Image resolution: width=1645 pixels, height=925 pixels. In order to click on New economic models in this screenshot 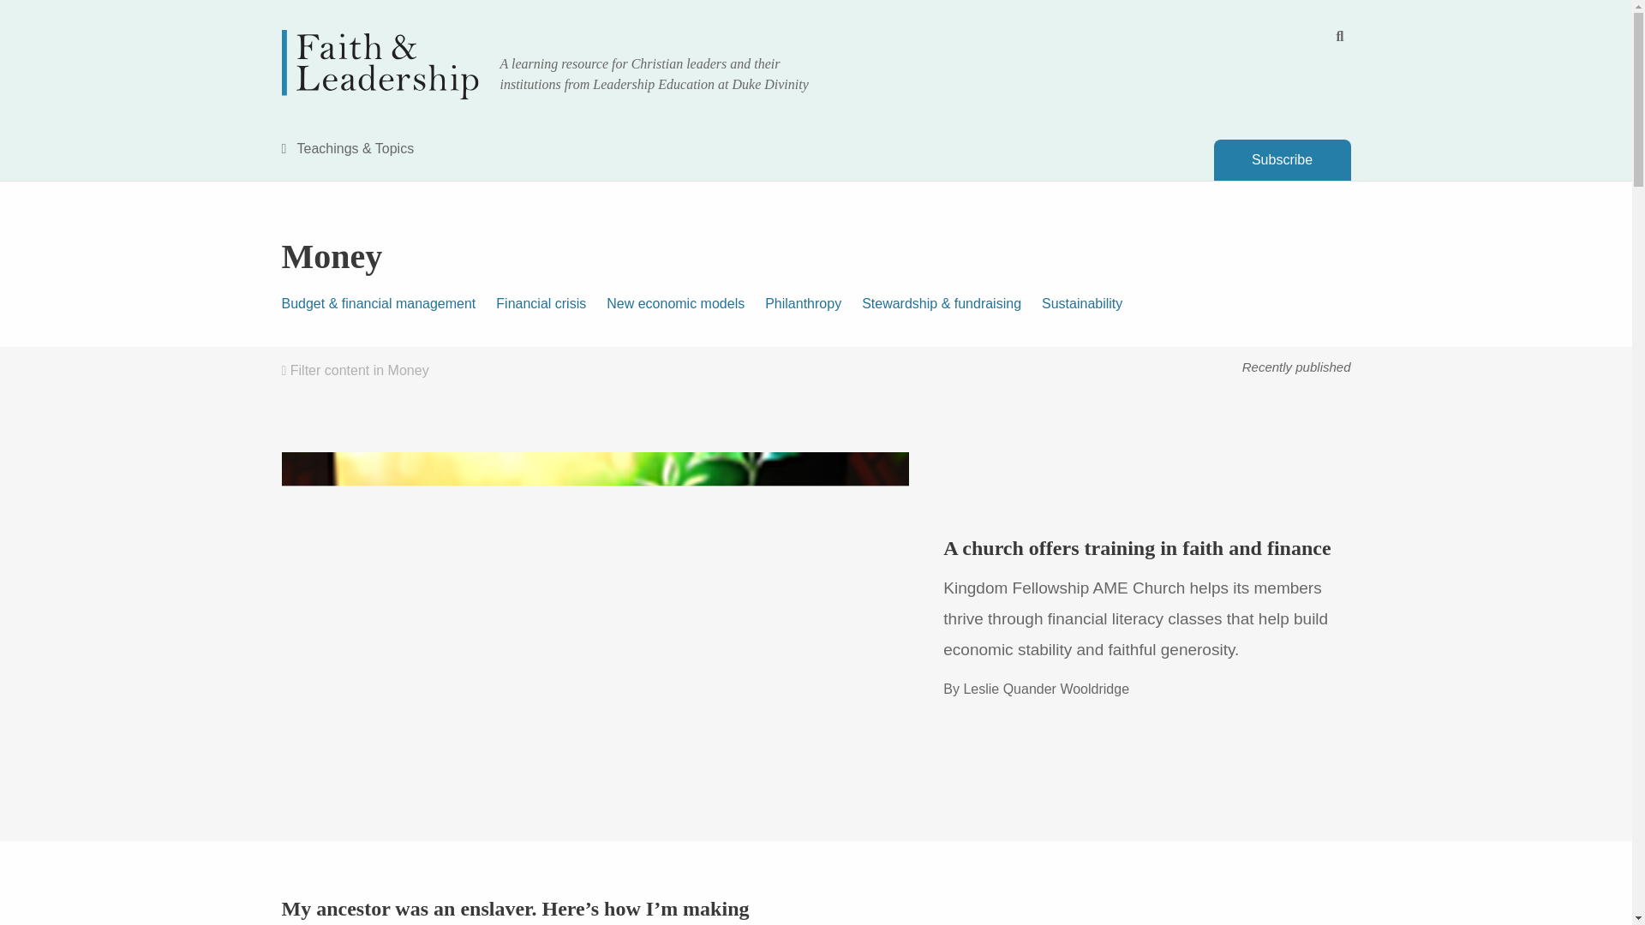, I will do `click(685, 303)`.